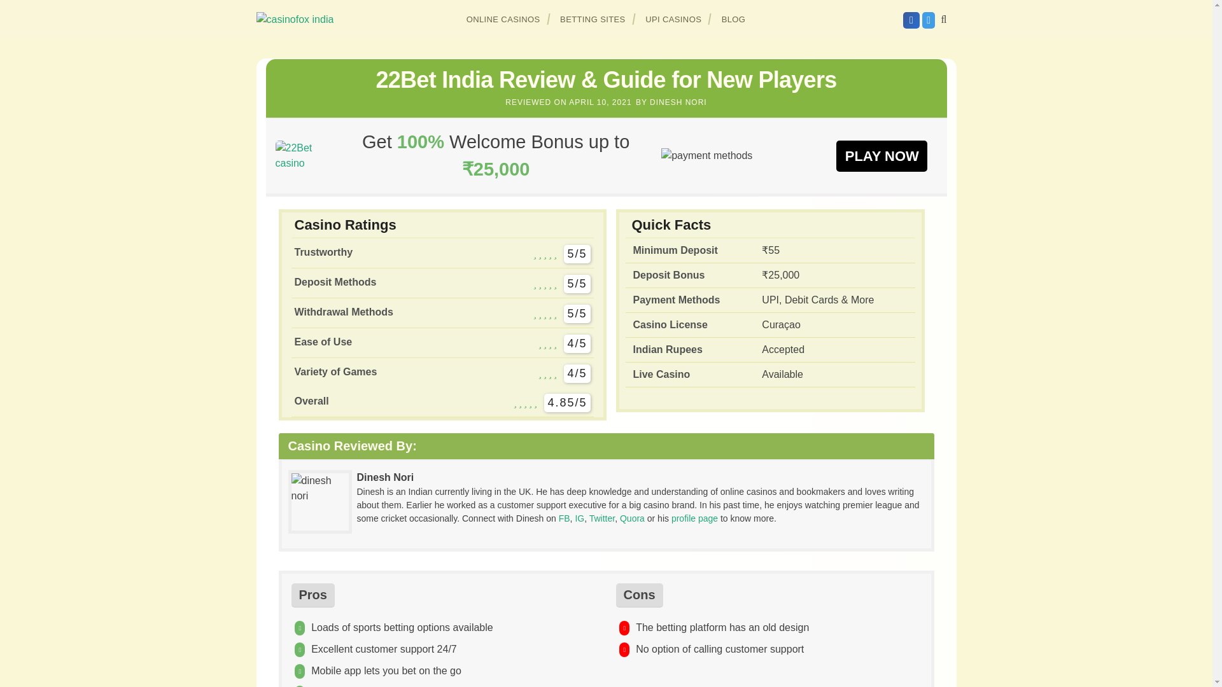  What do you see at coordinates (601, 518) in the screenshot?
I see `Twitter` at bounding box center [601, 518].